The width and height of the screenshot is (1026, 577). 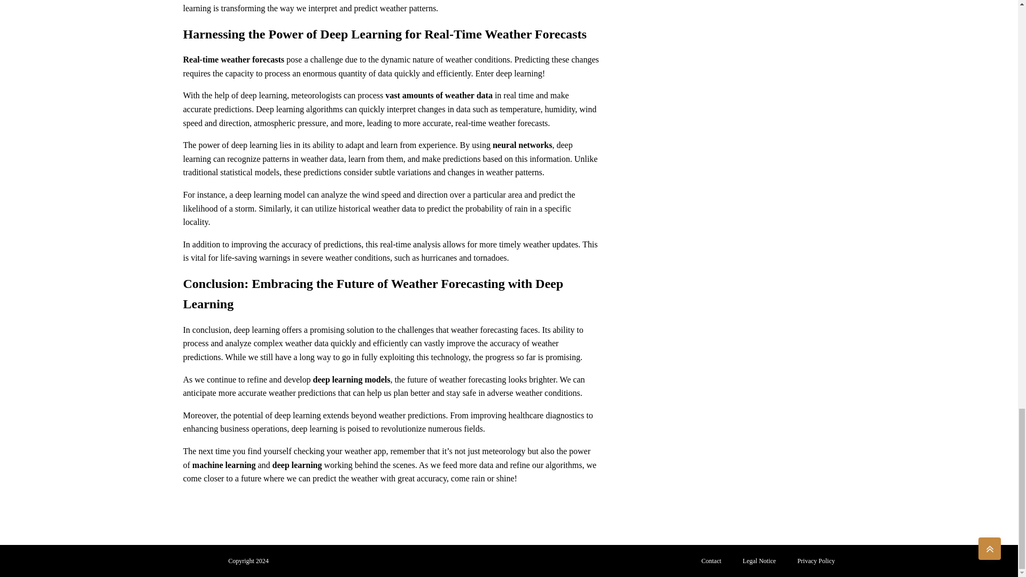 I want to click on Legal Notice, so click(x=759, y=561).